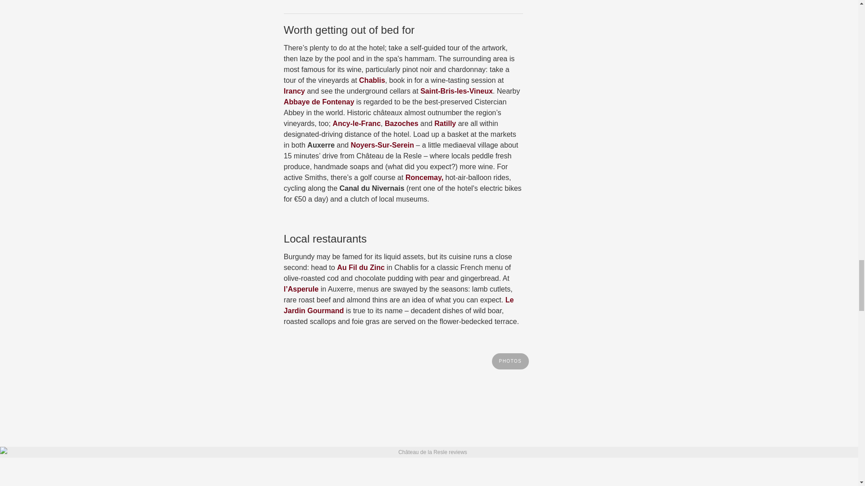 The height and width of the screenshot is (486, 865). What do you see at coordinates (356, 123) in the screenshot?
I see `Ancy-le-Franc` at bounding box center [356, 123].